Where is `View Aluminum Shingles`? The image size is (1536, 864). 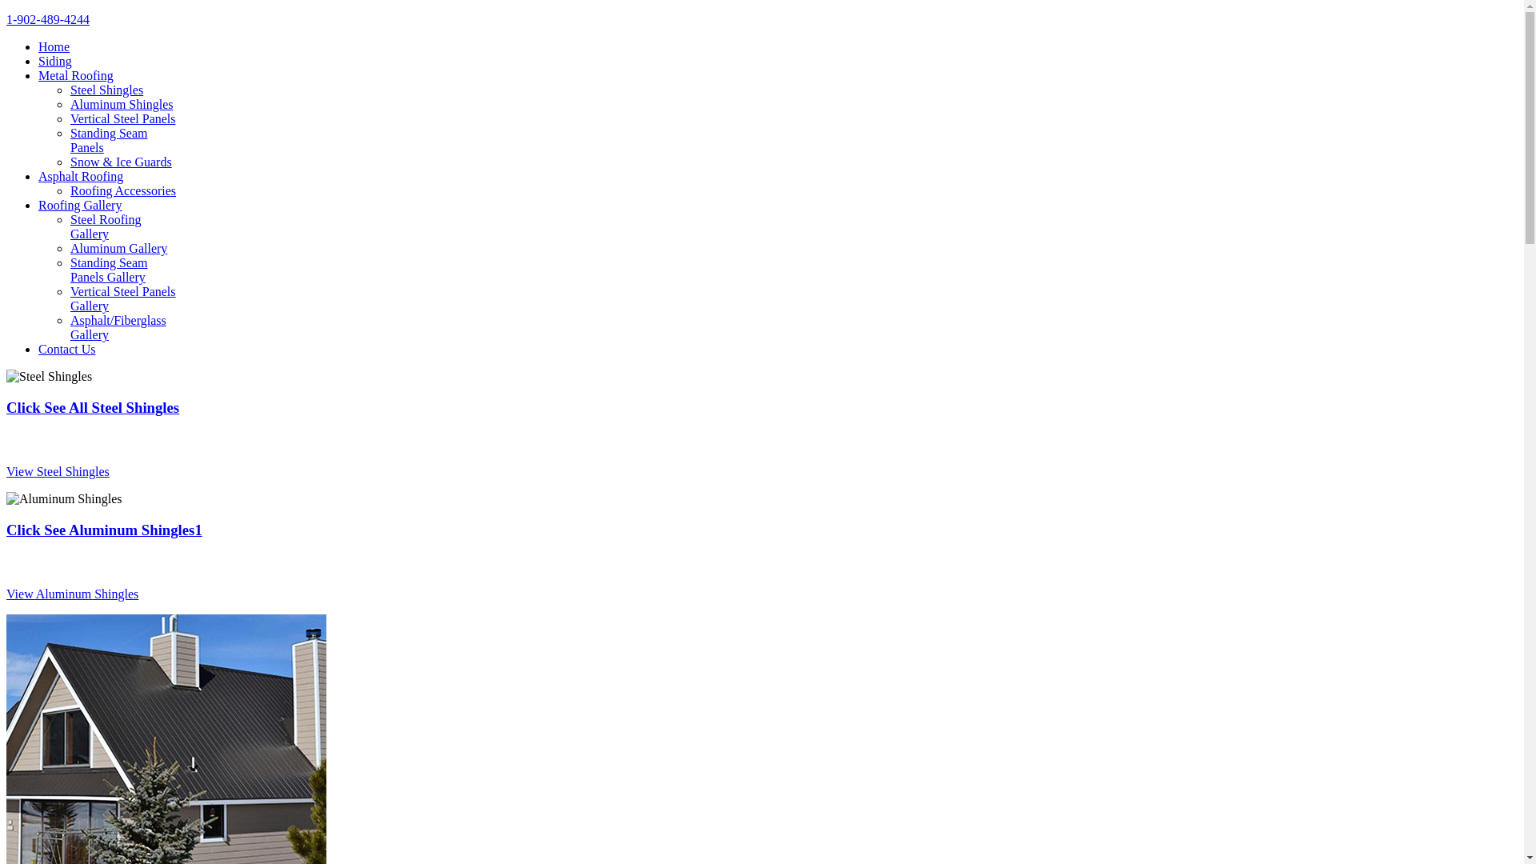
View Aluminum Shingles is located at coordinates (72, 594).